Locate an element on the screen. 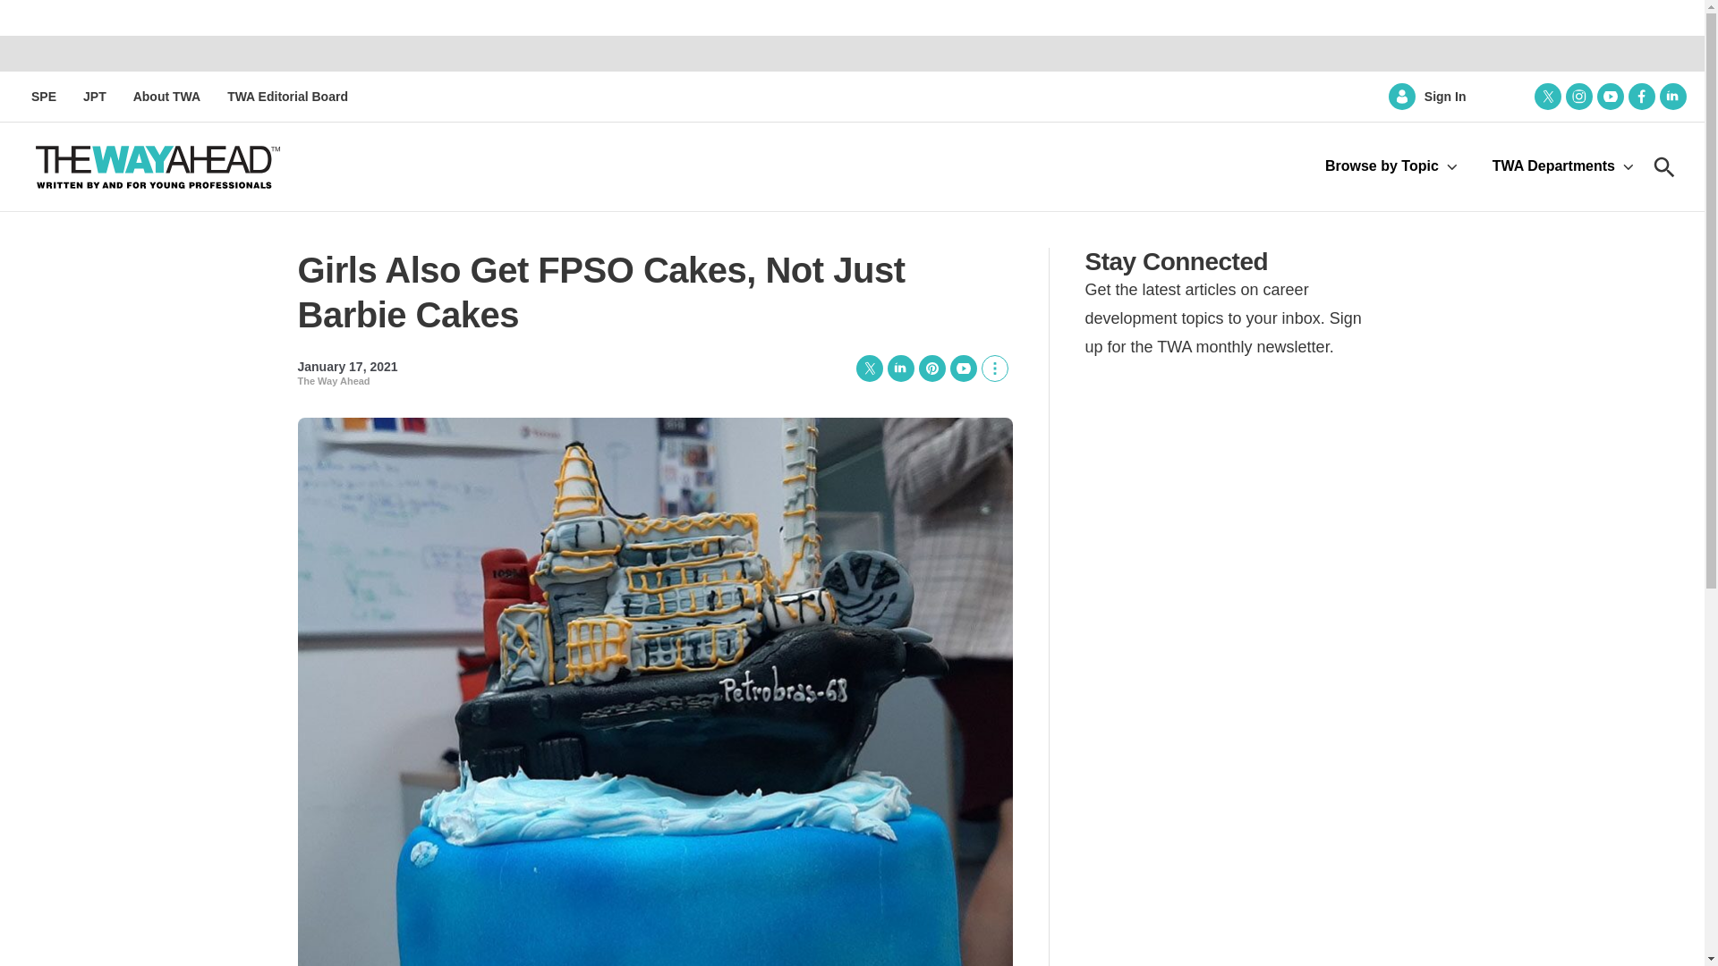 The height and width of the screenshot is (966, 1718). instagram is located at coordinates (1578, 97).